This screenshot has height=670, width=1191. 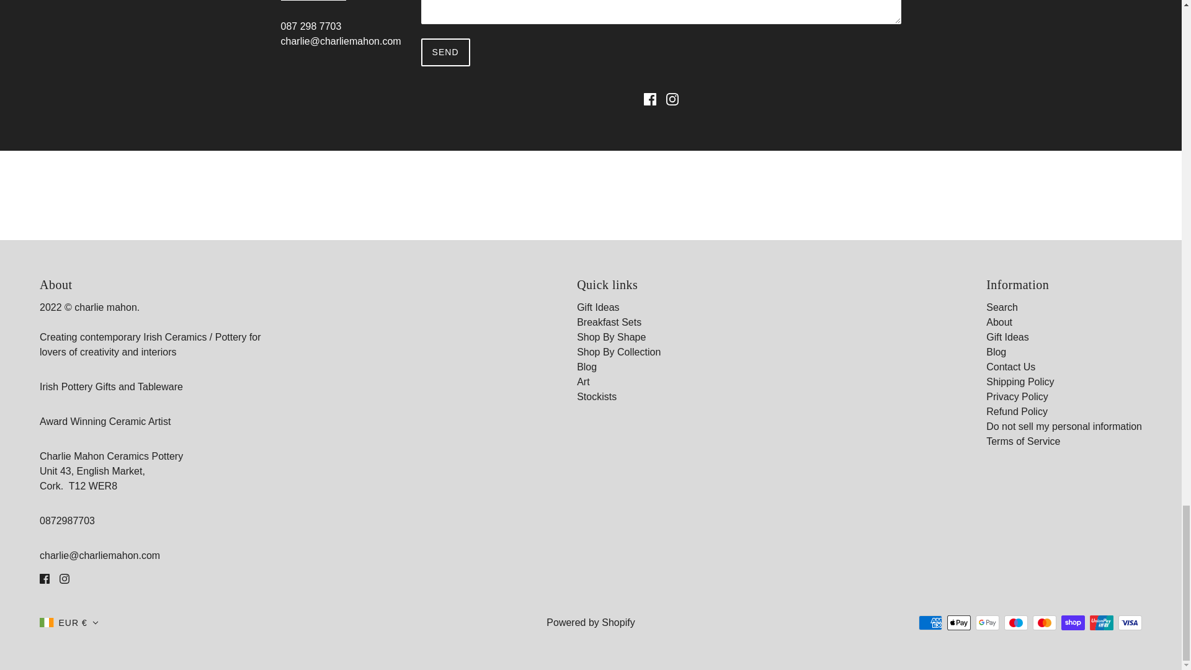 What do you see at coordinates (996, 352) in the screenshot?
I see `Blog` at bounding box center [996, 352].